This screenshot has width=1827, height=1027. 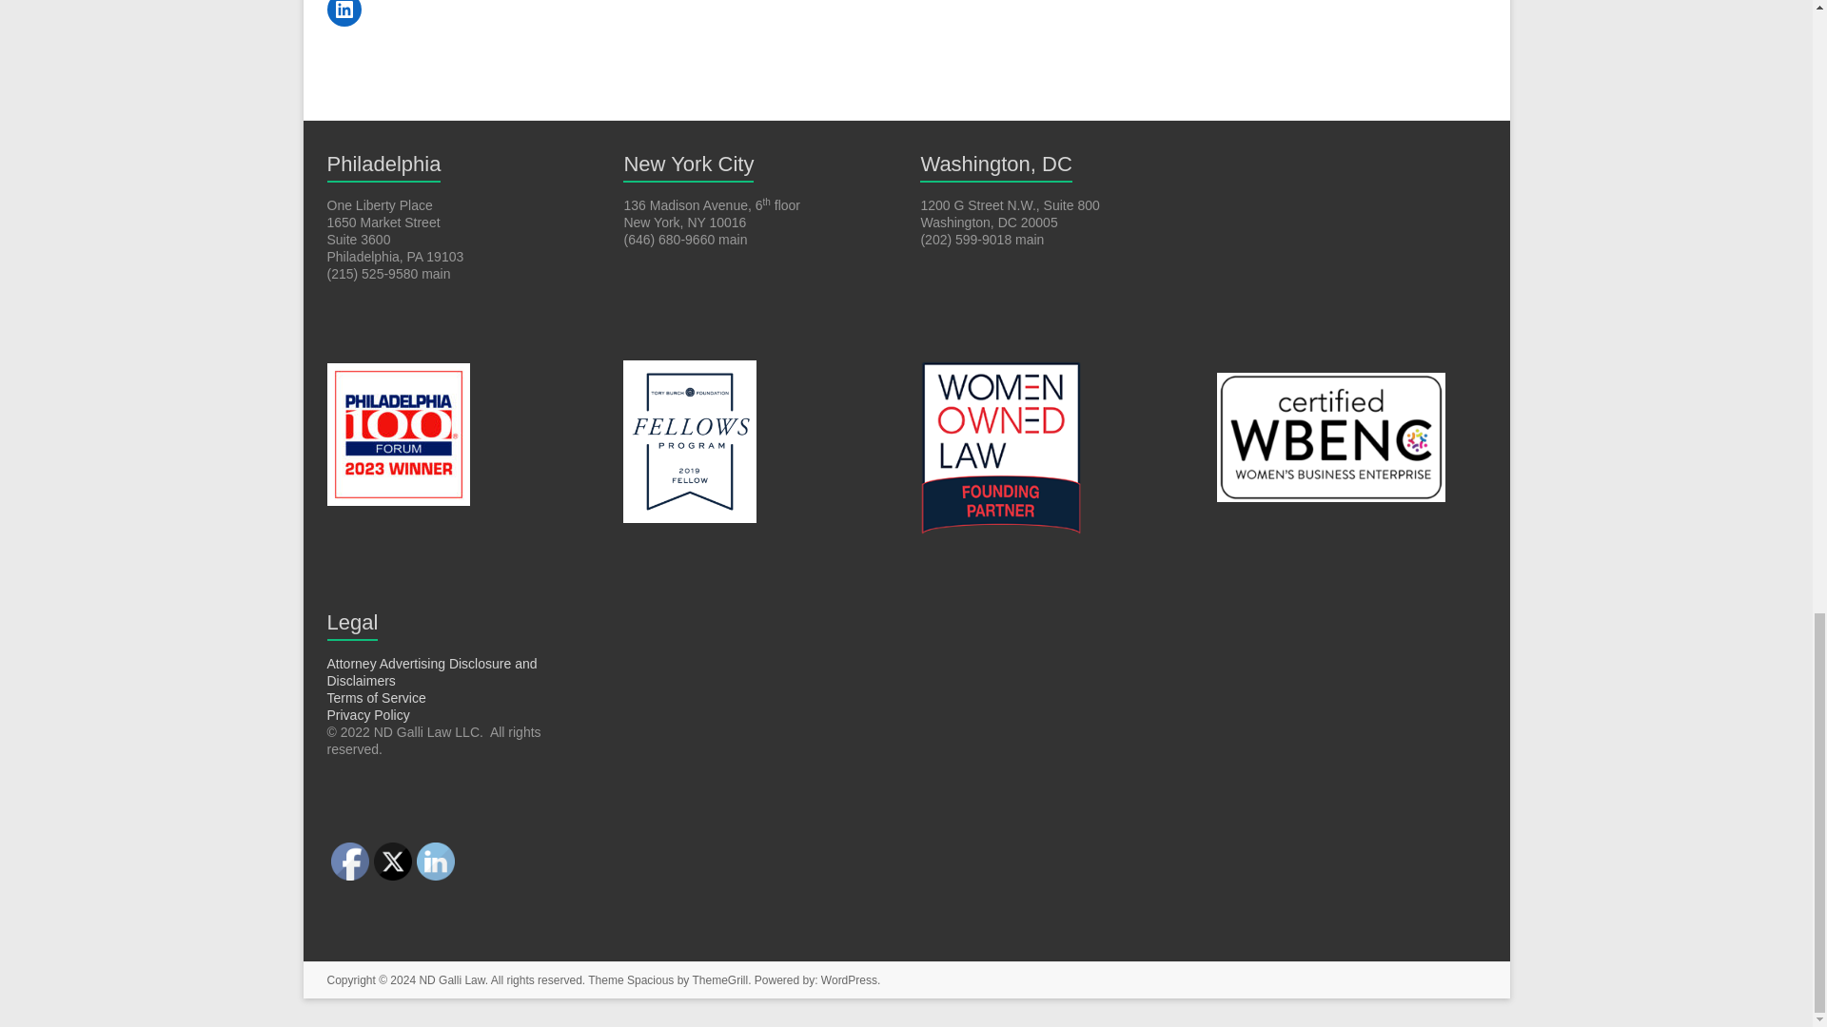 I want to click on Attorney Advertising Disclosure and Disclaimers, so click(x=432, y=671).